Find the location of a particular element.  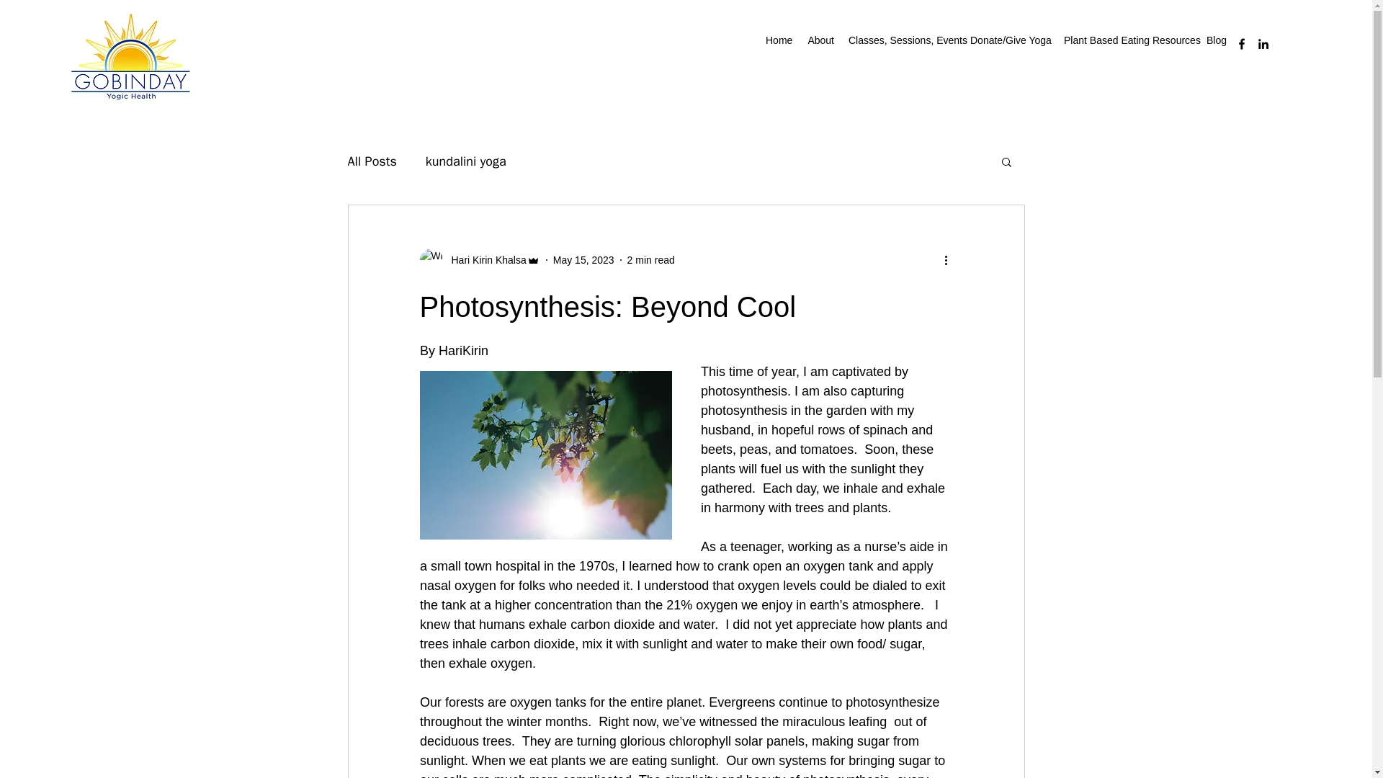

2 min read is located at coordinates (651, 259).